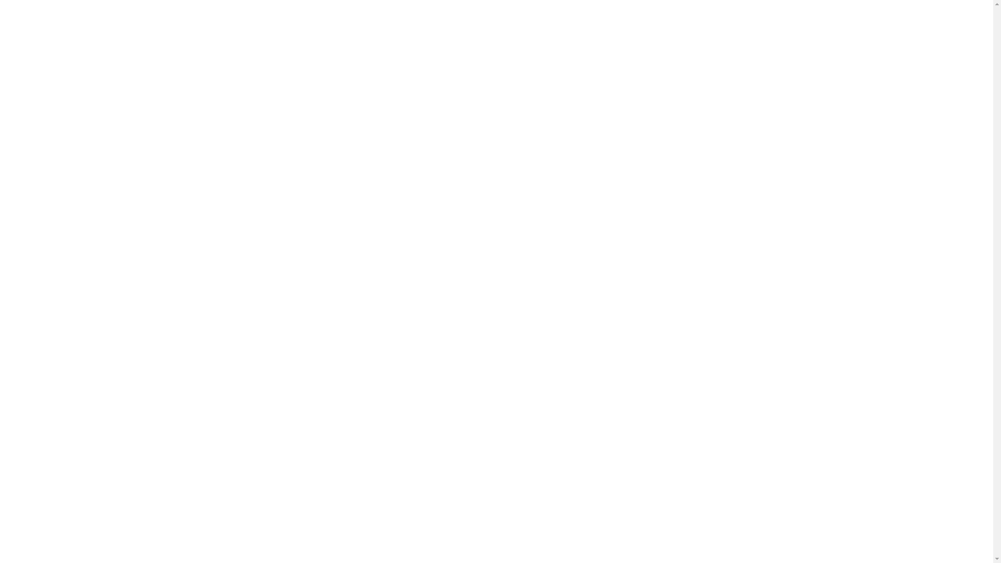 The height and width of the screenshot is (563, 1001). Describe the element at coordinates (496, 405) in the screenshot. I see `Home Page` at that location.